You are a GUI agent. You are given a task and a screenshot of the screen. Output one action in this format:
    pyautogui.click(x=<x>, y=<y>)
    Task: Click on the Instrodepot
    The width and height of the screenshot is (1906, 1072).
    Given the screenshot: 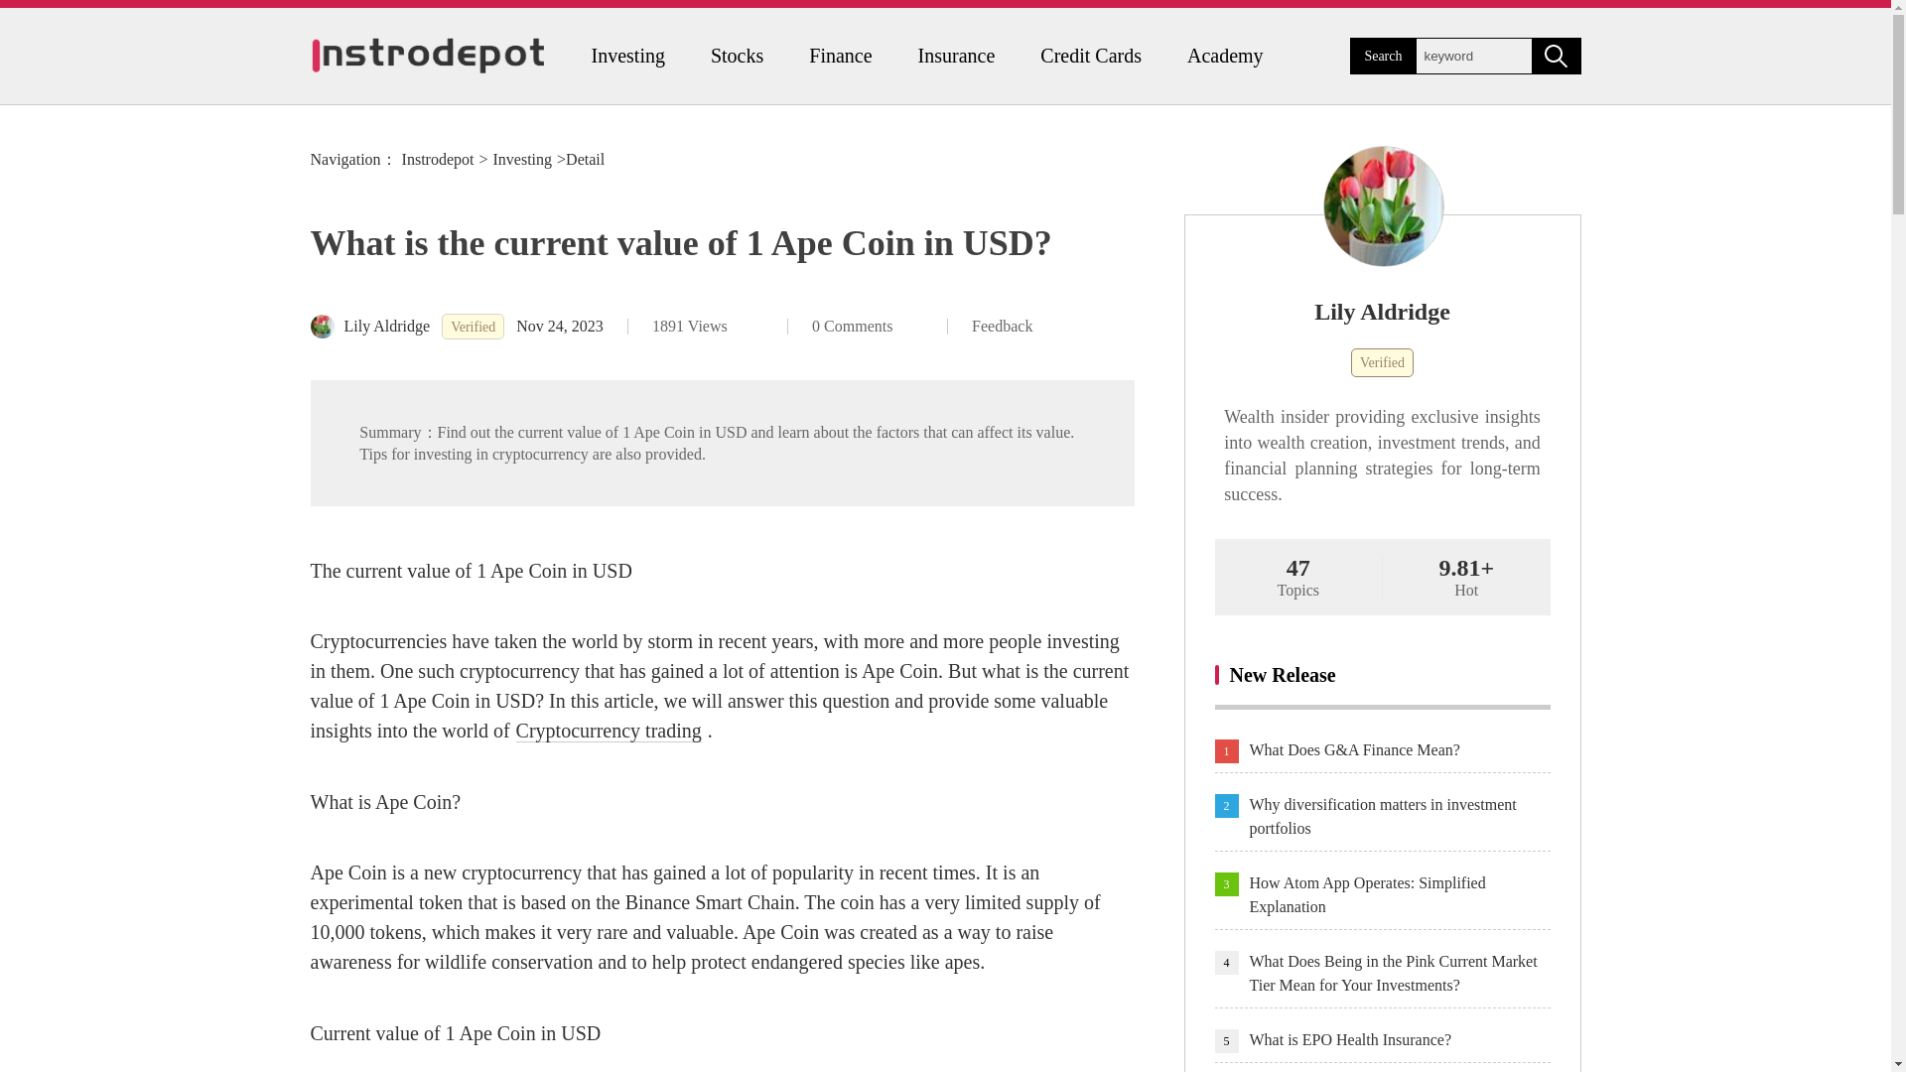 What is the action you would take?
    pyautogui.click(x=439, y=159)
    